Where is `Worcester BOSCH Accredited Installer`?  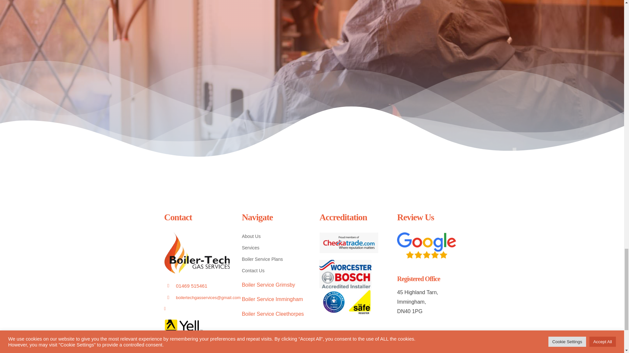
Worcester BOSCH Accredited Installer is located at coordinates (345, 274).